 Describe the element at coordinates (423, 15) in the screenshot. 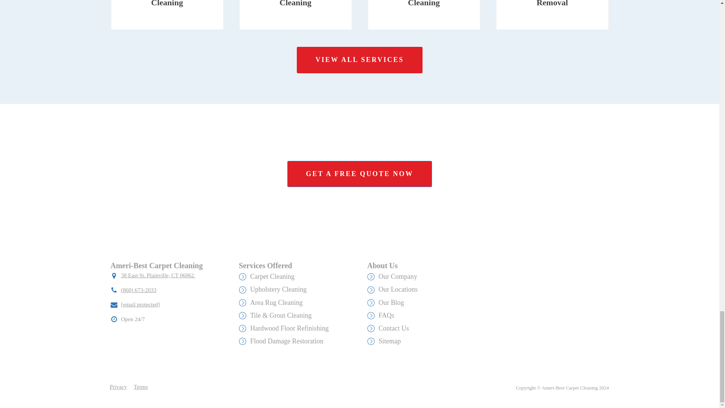

I see `Expert Area Rug Cleaning` at that location.